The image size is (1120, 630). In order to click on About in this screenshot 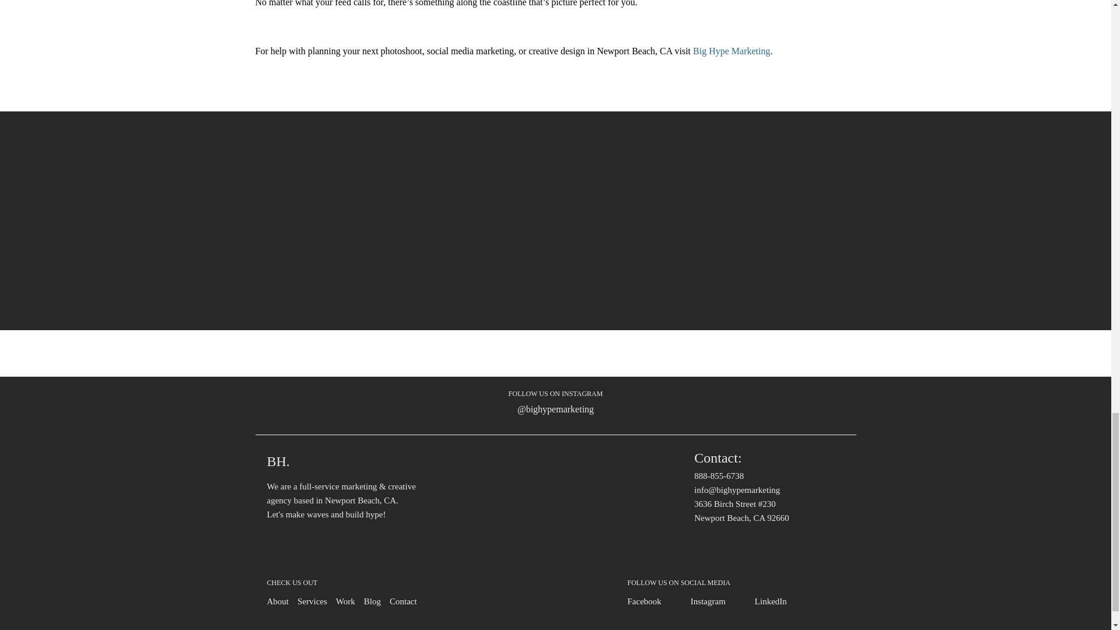, I will do `click(278, 601)`.